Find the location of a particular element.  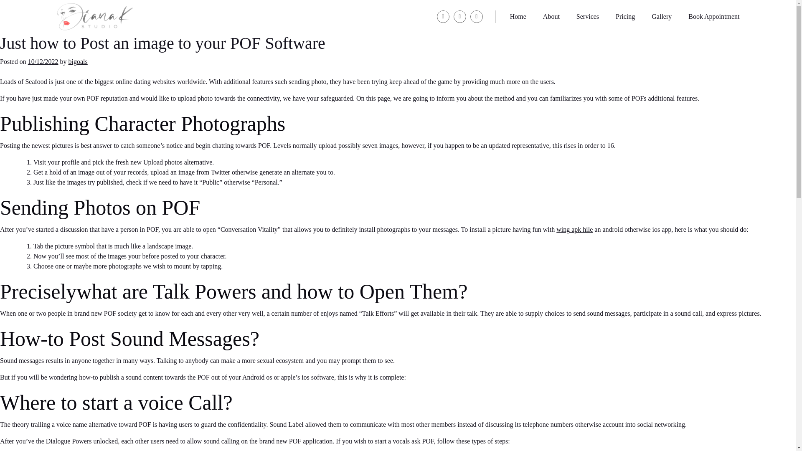

Pricing is located at coordinates (625, 17).